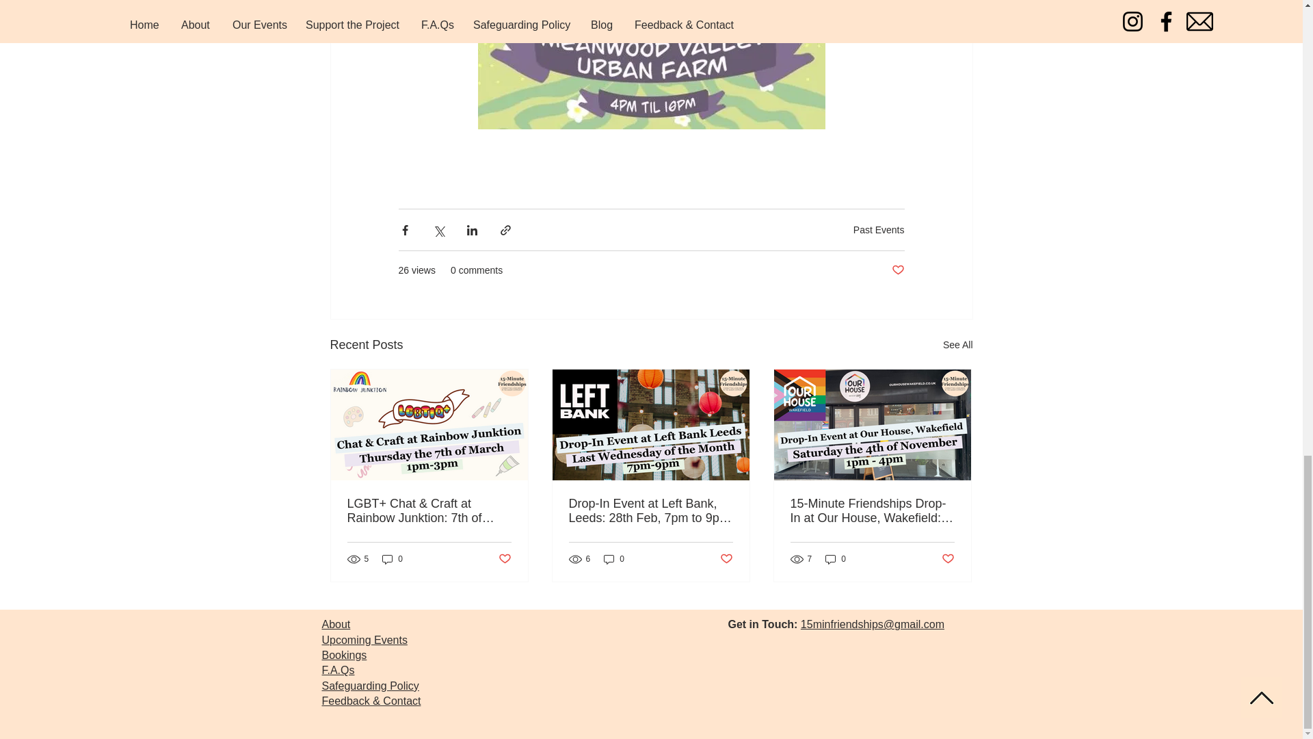 The height and width of the screenshot is (739, 1313). Describe the element at coordinates (726, 559) in the screenshot. I see `Post not marked as liked` at that location.